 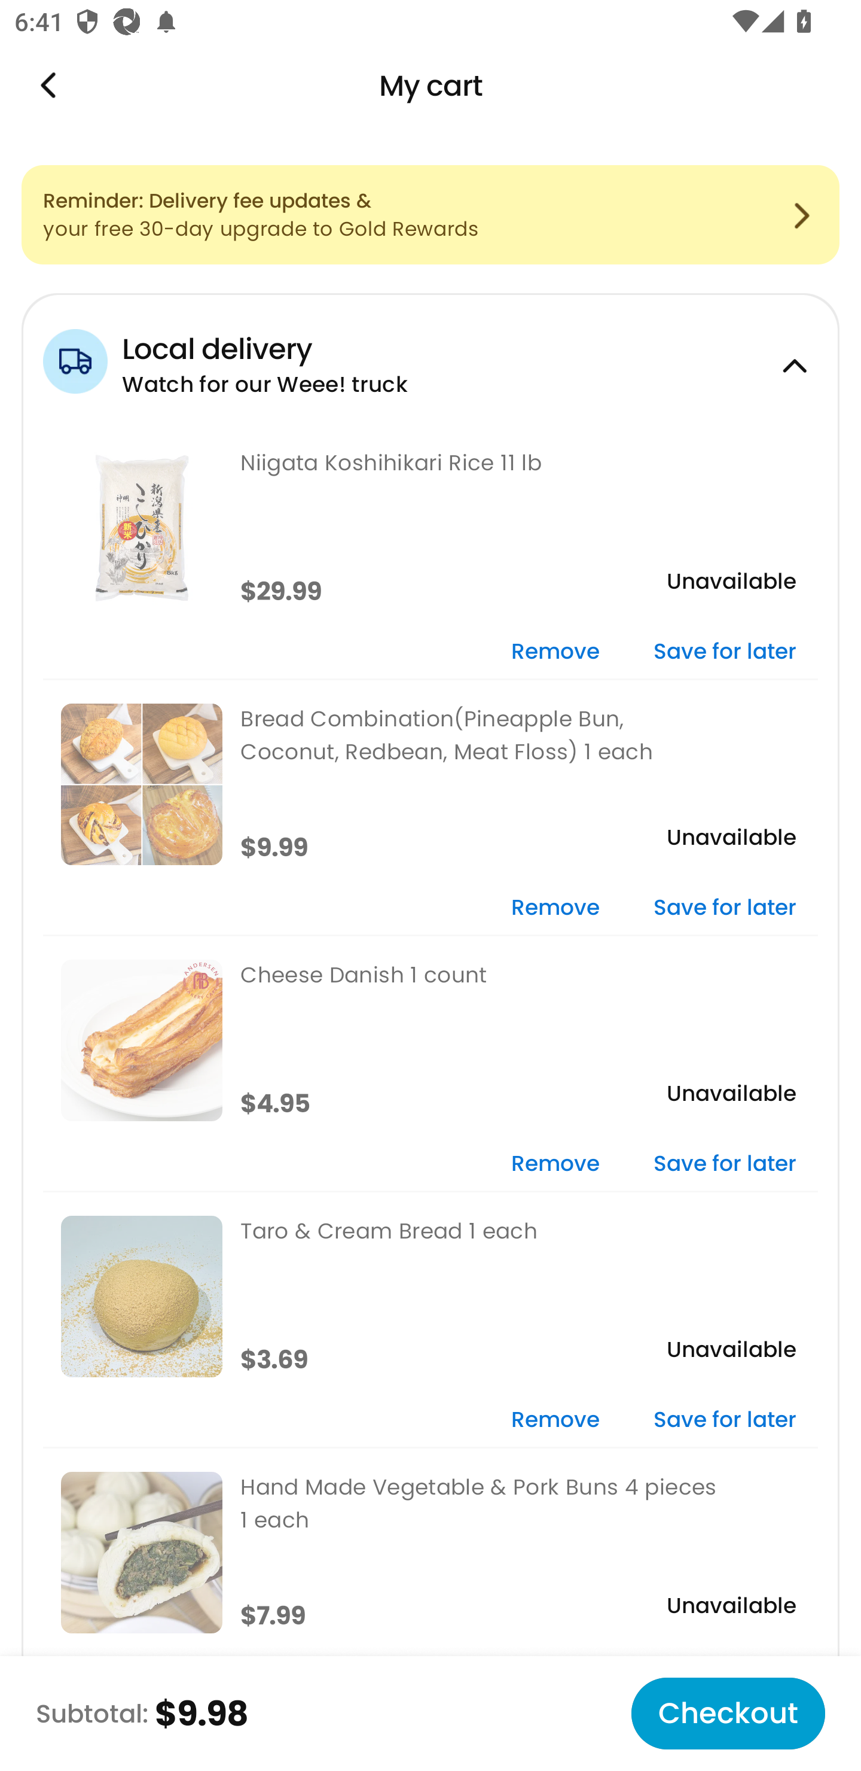 I want to click on Remove, so click(x=555, y=652).